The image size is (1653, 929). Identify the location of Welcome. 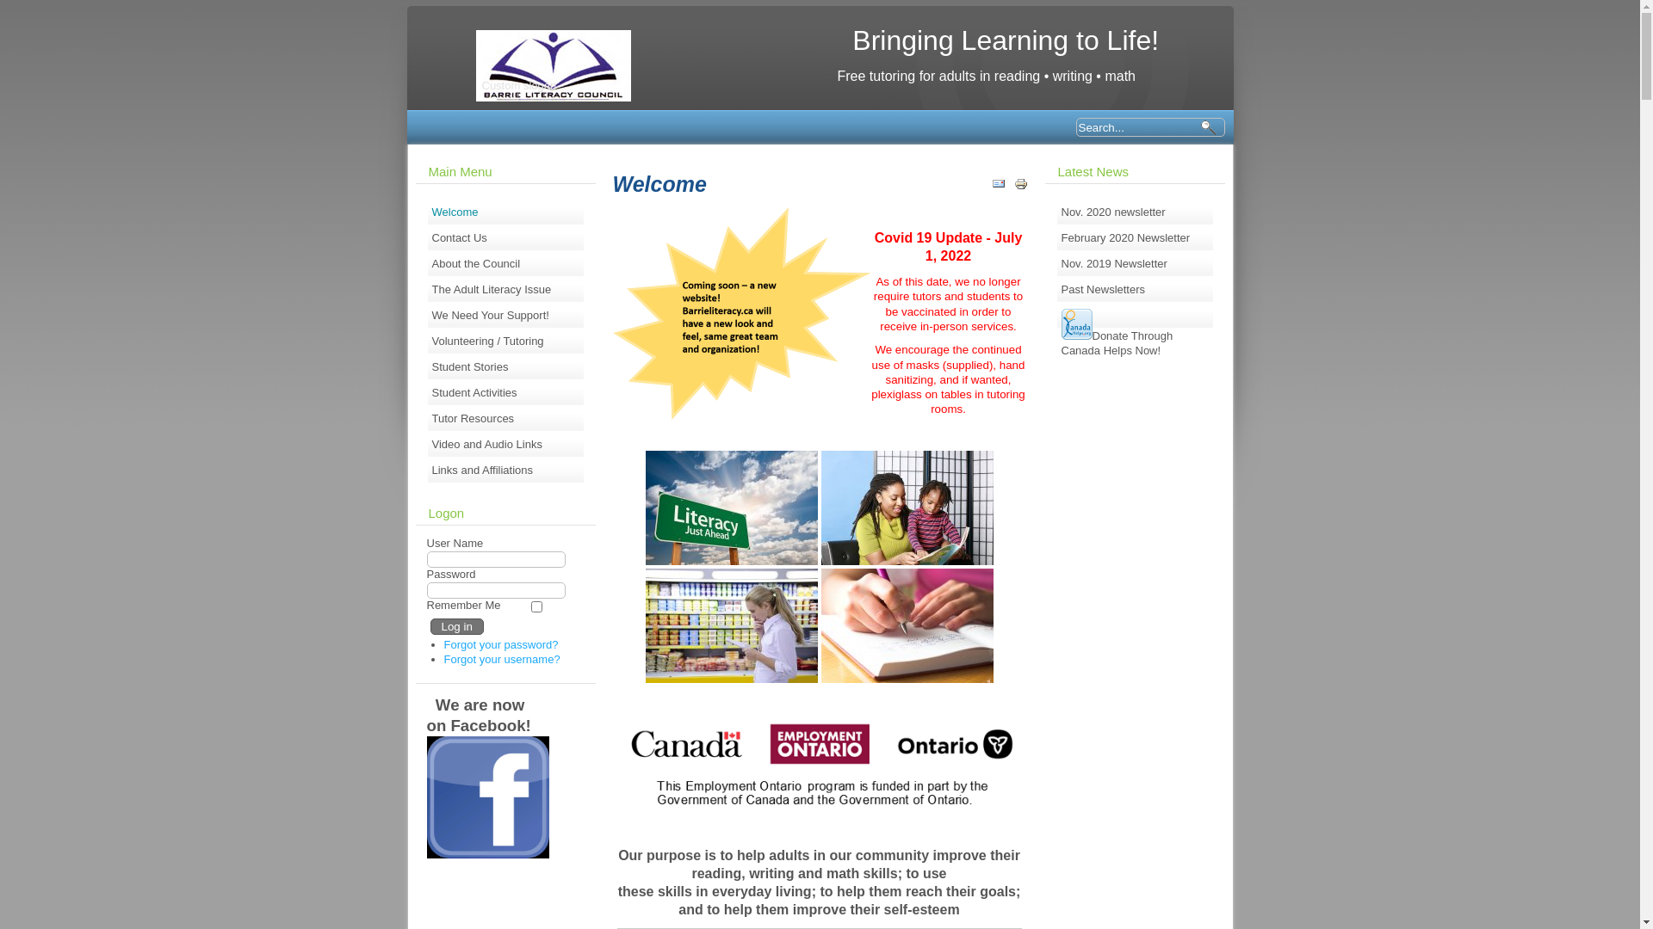
(506, 212).